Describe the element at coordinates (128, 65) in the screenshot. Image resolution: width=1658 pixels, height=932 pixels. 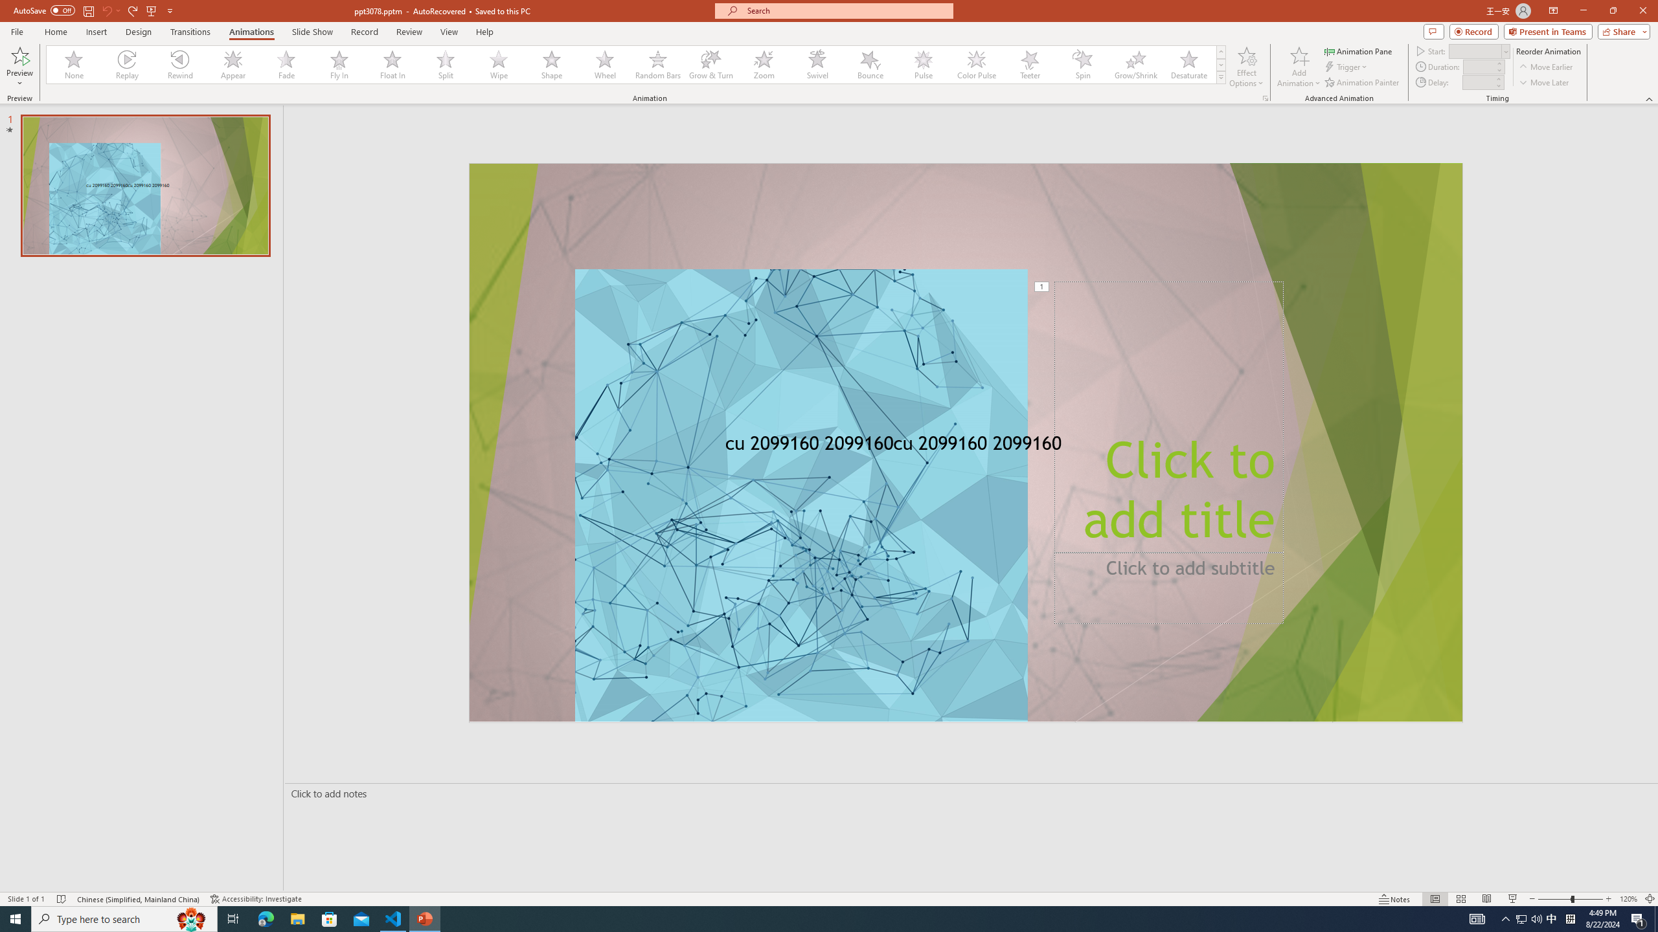
I see `Replay` at that location.